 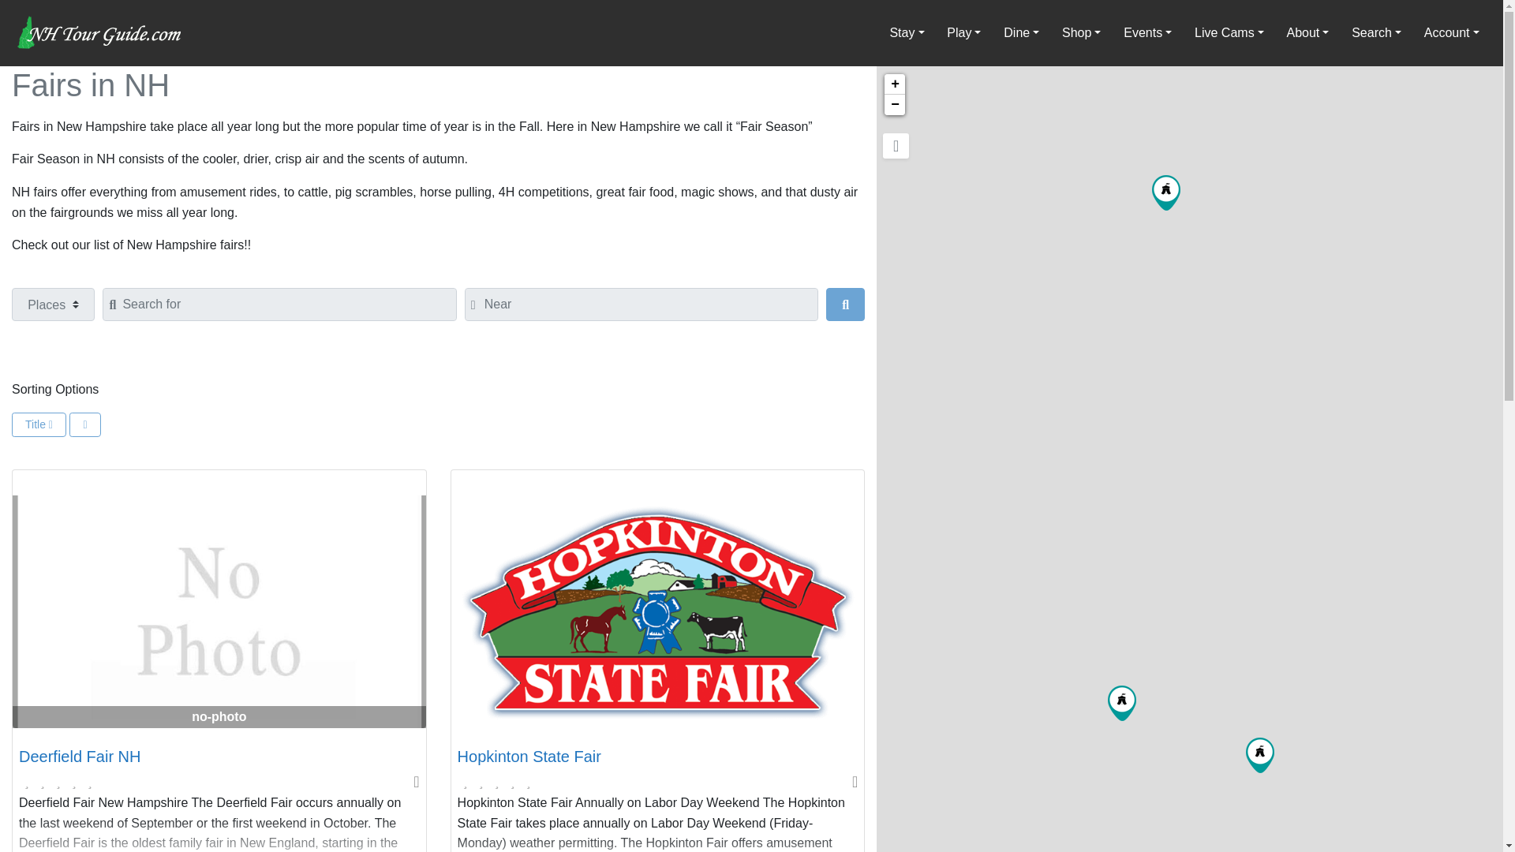 What do you see at coordinates (219, 611) in the screenshot?
I see `no-photo` at bounding box center [219, 611].